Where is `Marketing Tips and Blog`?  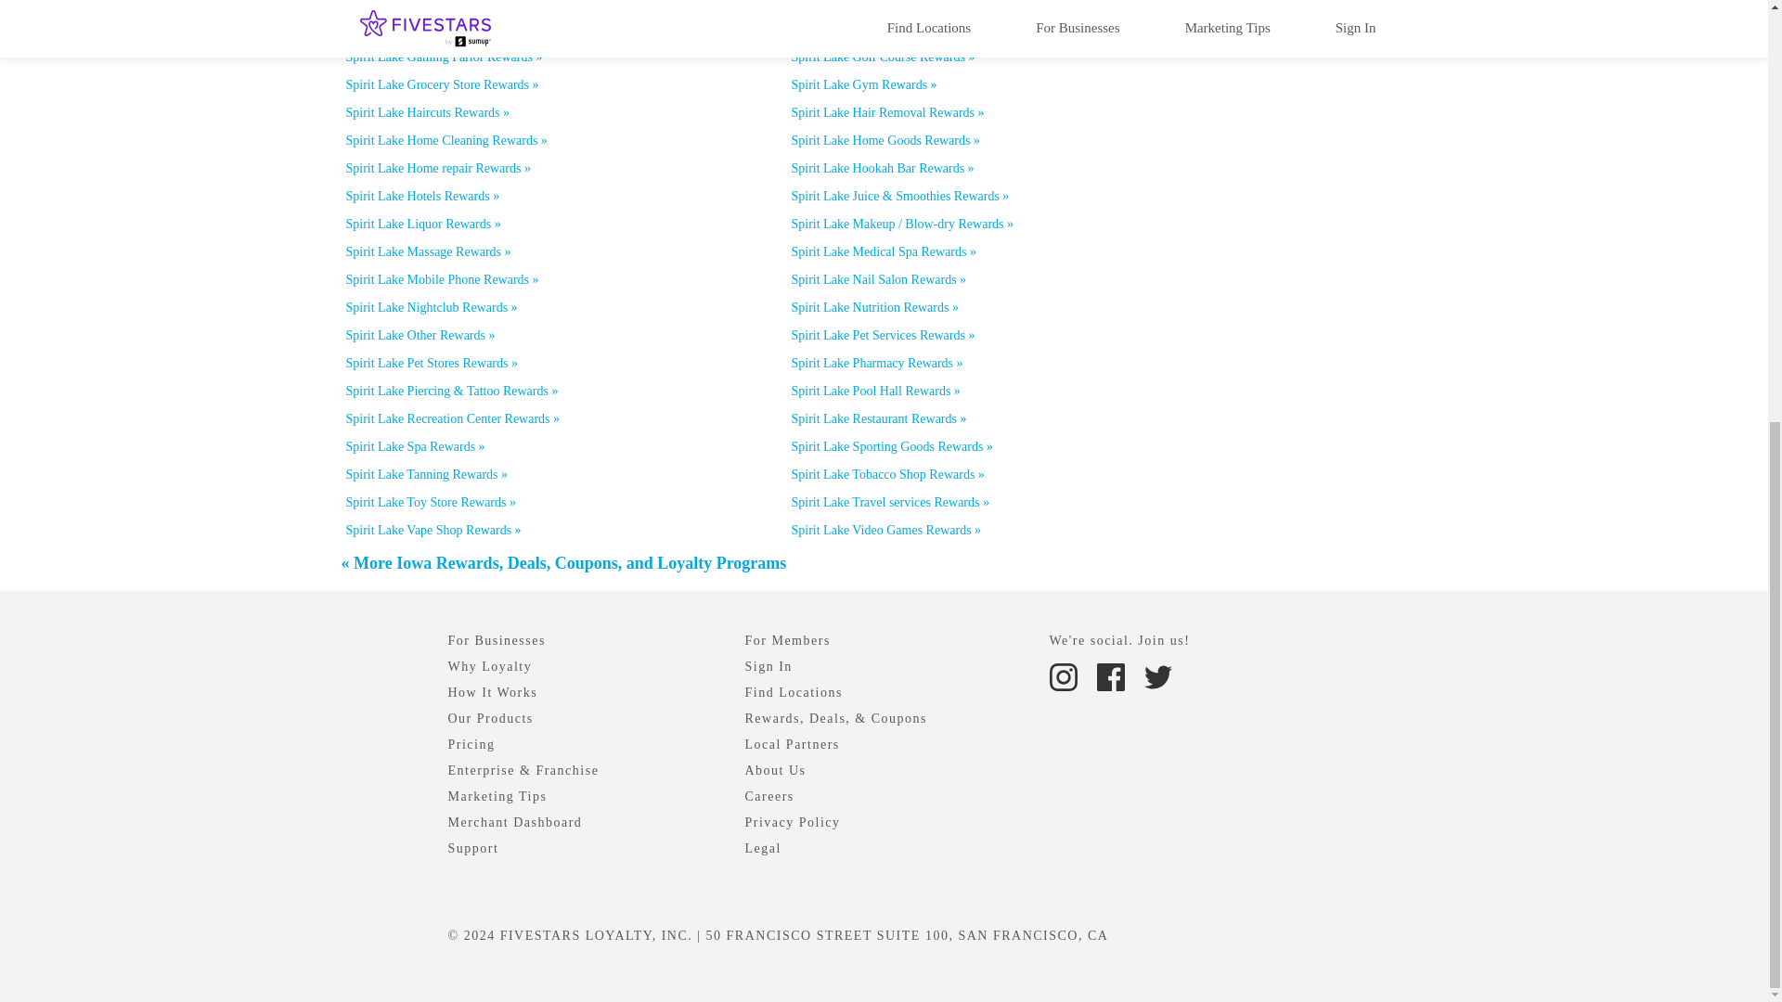 Marketing Tips and Blog is located at coordinates (497, 796).